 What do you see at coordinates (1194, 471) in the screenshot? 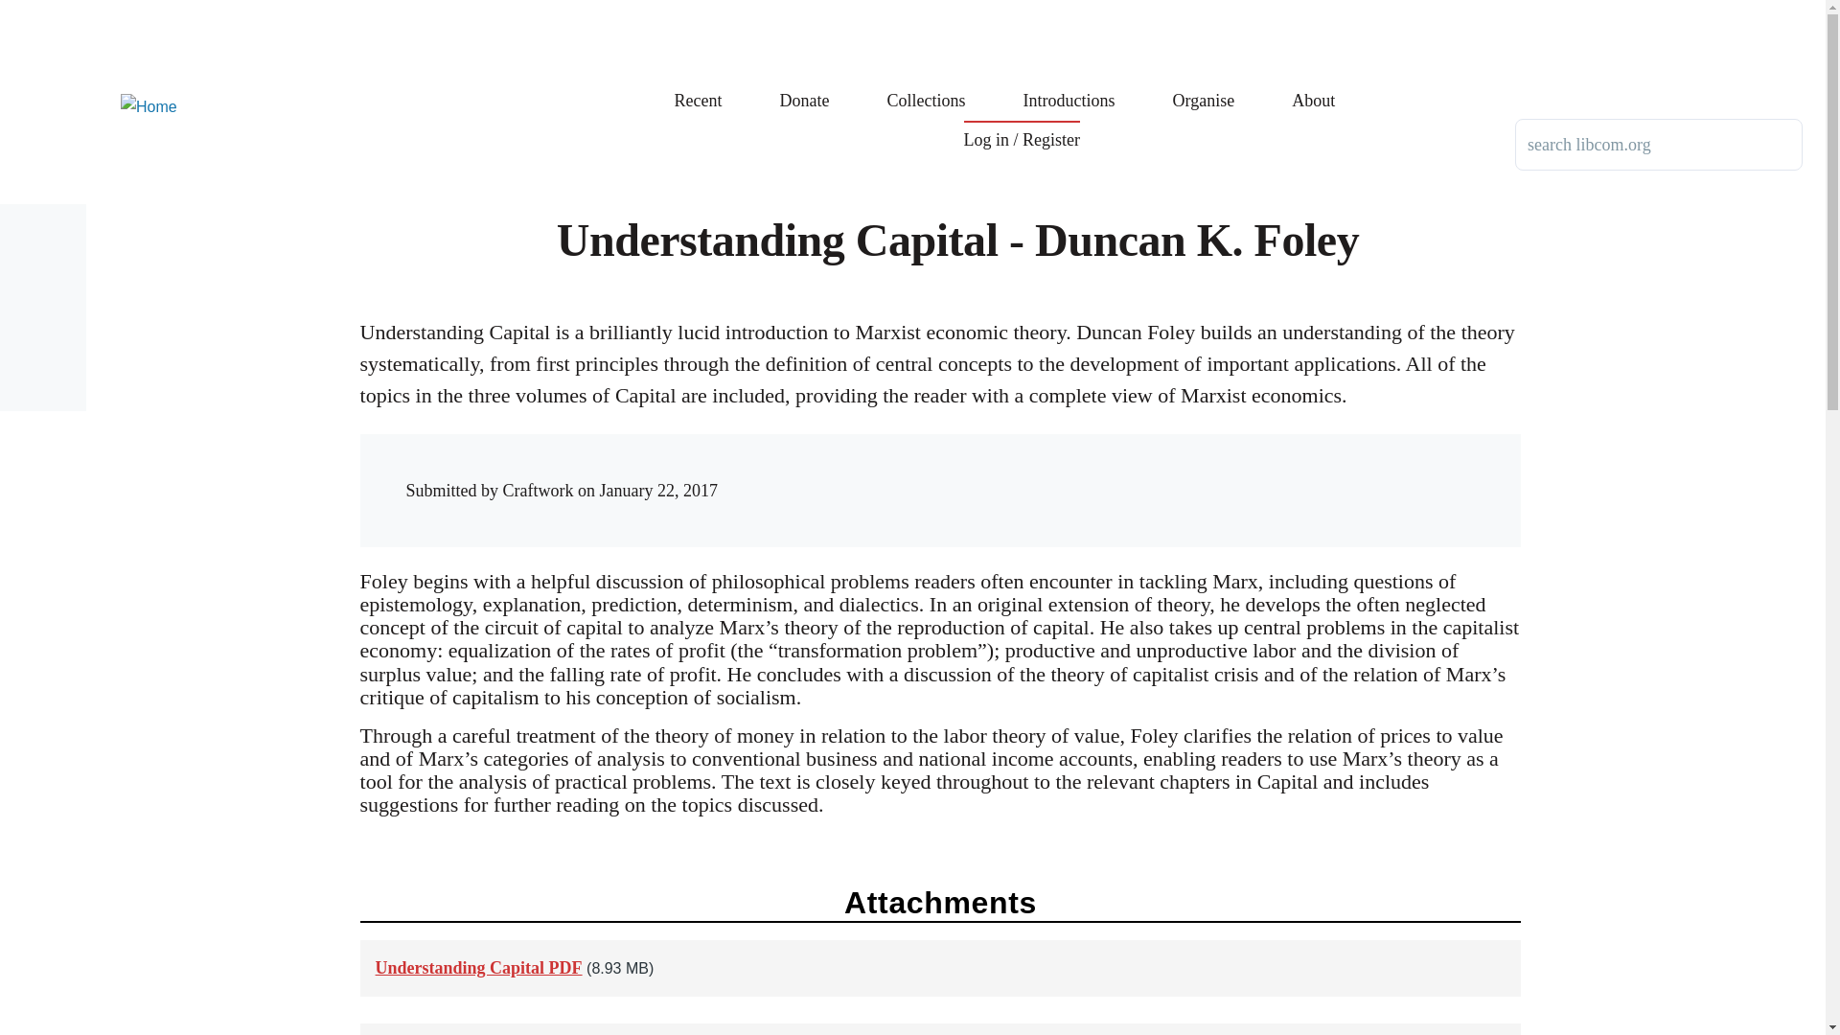
I see `Share to Twitter` at bounding box center [1194, 471].